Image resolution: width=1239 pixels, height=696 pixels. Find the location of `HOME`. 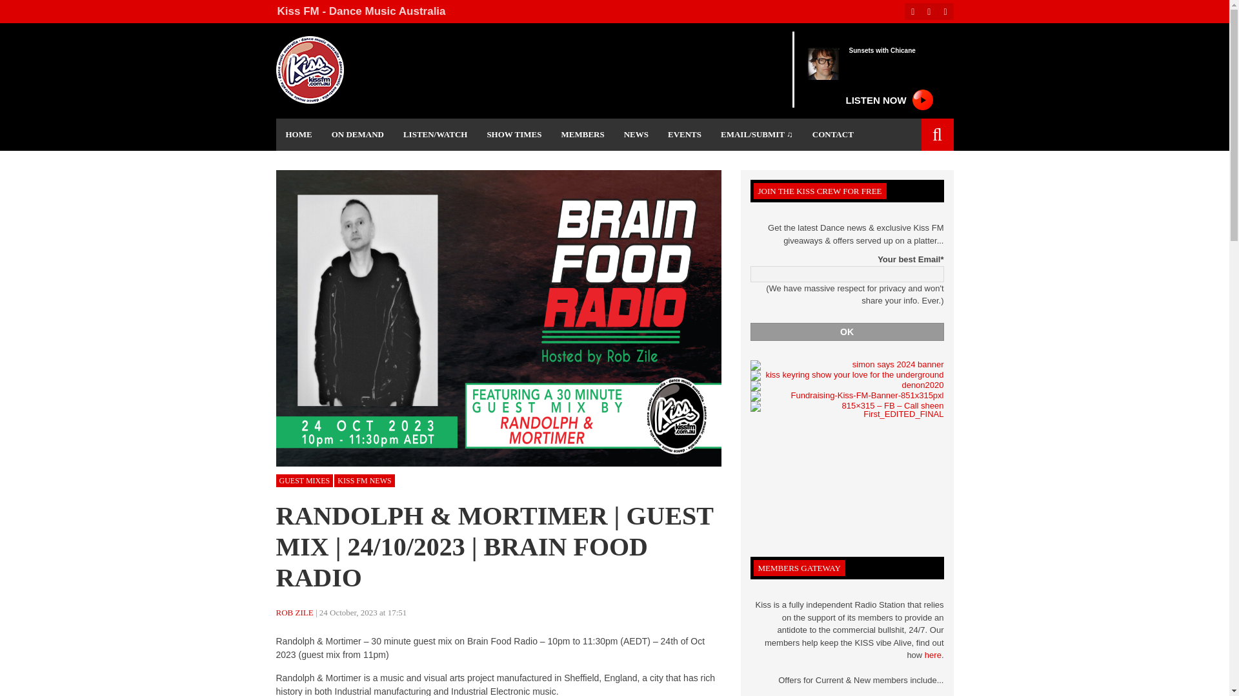

HOME is located at coordinates (299, 134).